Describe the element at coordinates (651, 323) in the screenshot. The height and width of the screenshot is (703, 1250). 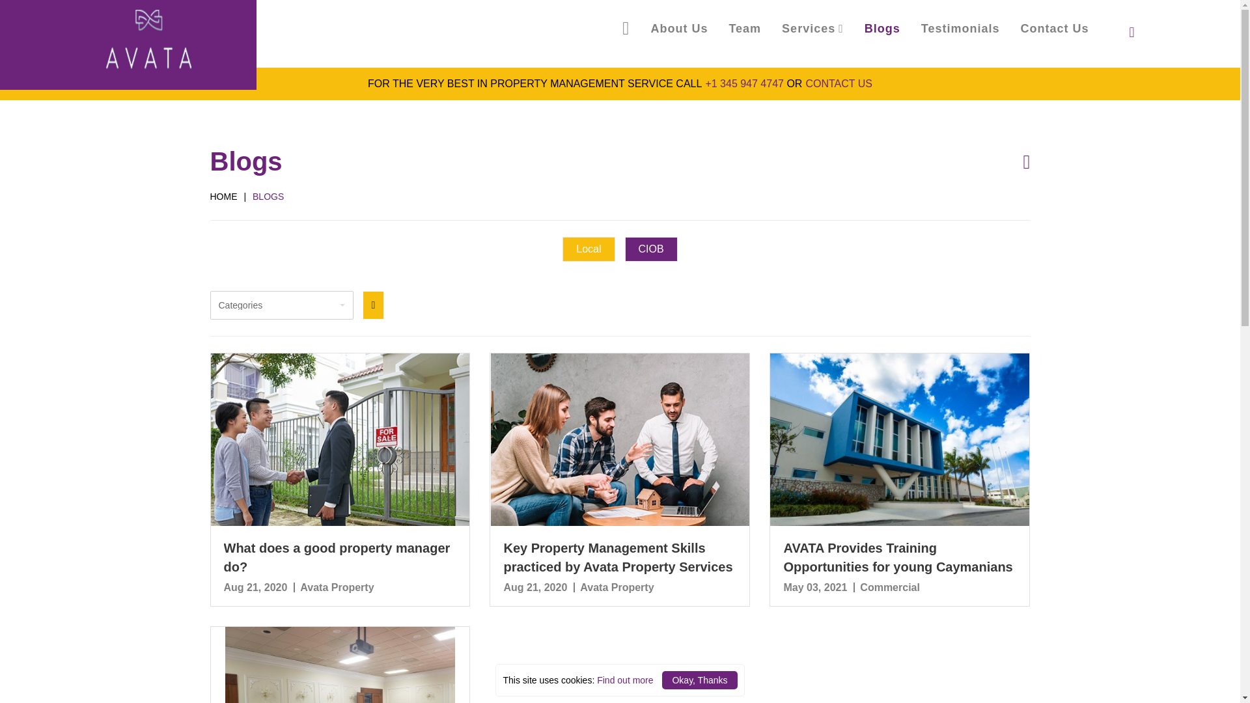
I see `CIOB` at that location.